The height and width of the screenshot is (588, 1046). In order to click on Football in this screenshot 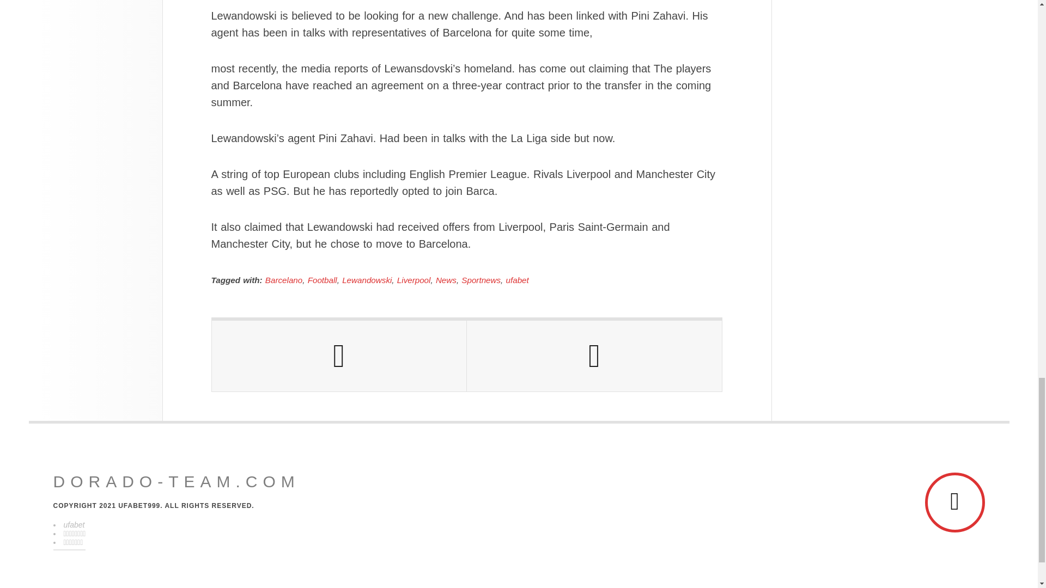, I will do `click(322, 280)`.